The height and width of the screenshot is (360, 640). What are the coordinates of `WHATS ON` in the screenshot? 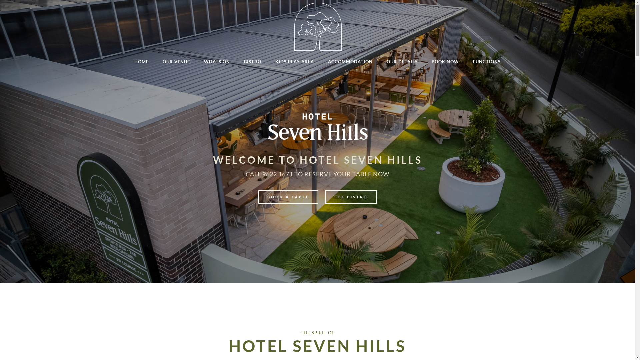 It's located at (217, 62).